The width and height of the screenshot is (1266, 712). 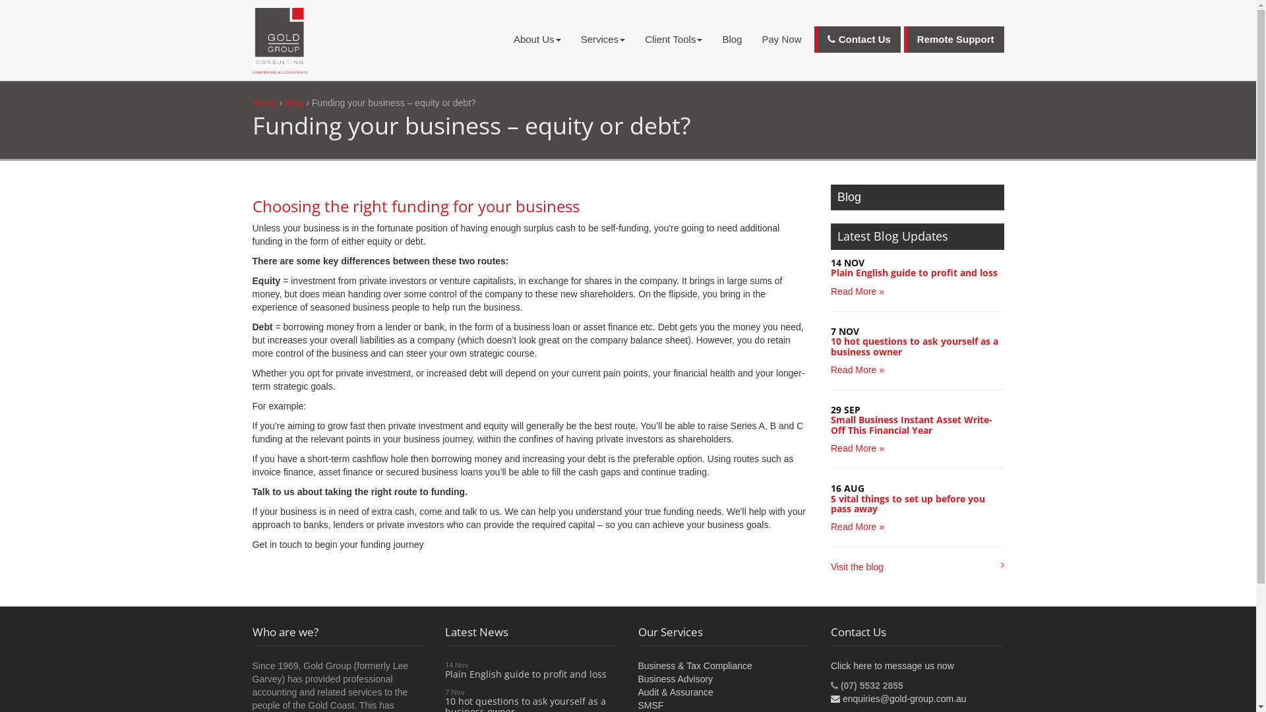 I want to click on enquiries@gold-group.com.au, so click(x=899, y=699).